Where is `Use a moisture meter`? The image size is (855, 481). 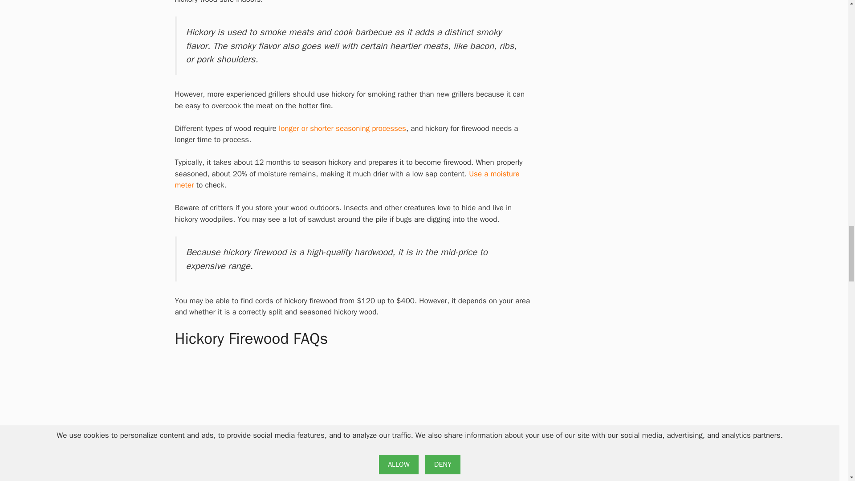 Use a moisture meter is located at coordinates (346, 179).